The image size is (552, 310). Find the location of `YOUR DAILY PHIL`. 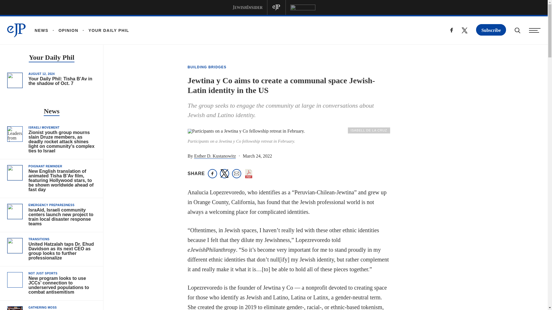

YOUR DAILY PHIL is located at coordinates (103, 30).